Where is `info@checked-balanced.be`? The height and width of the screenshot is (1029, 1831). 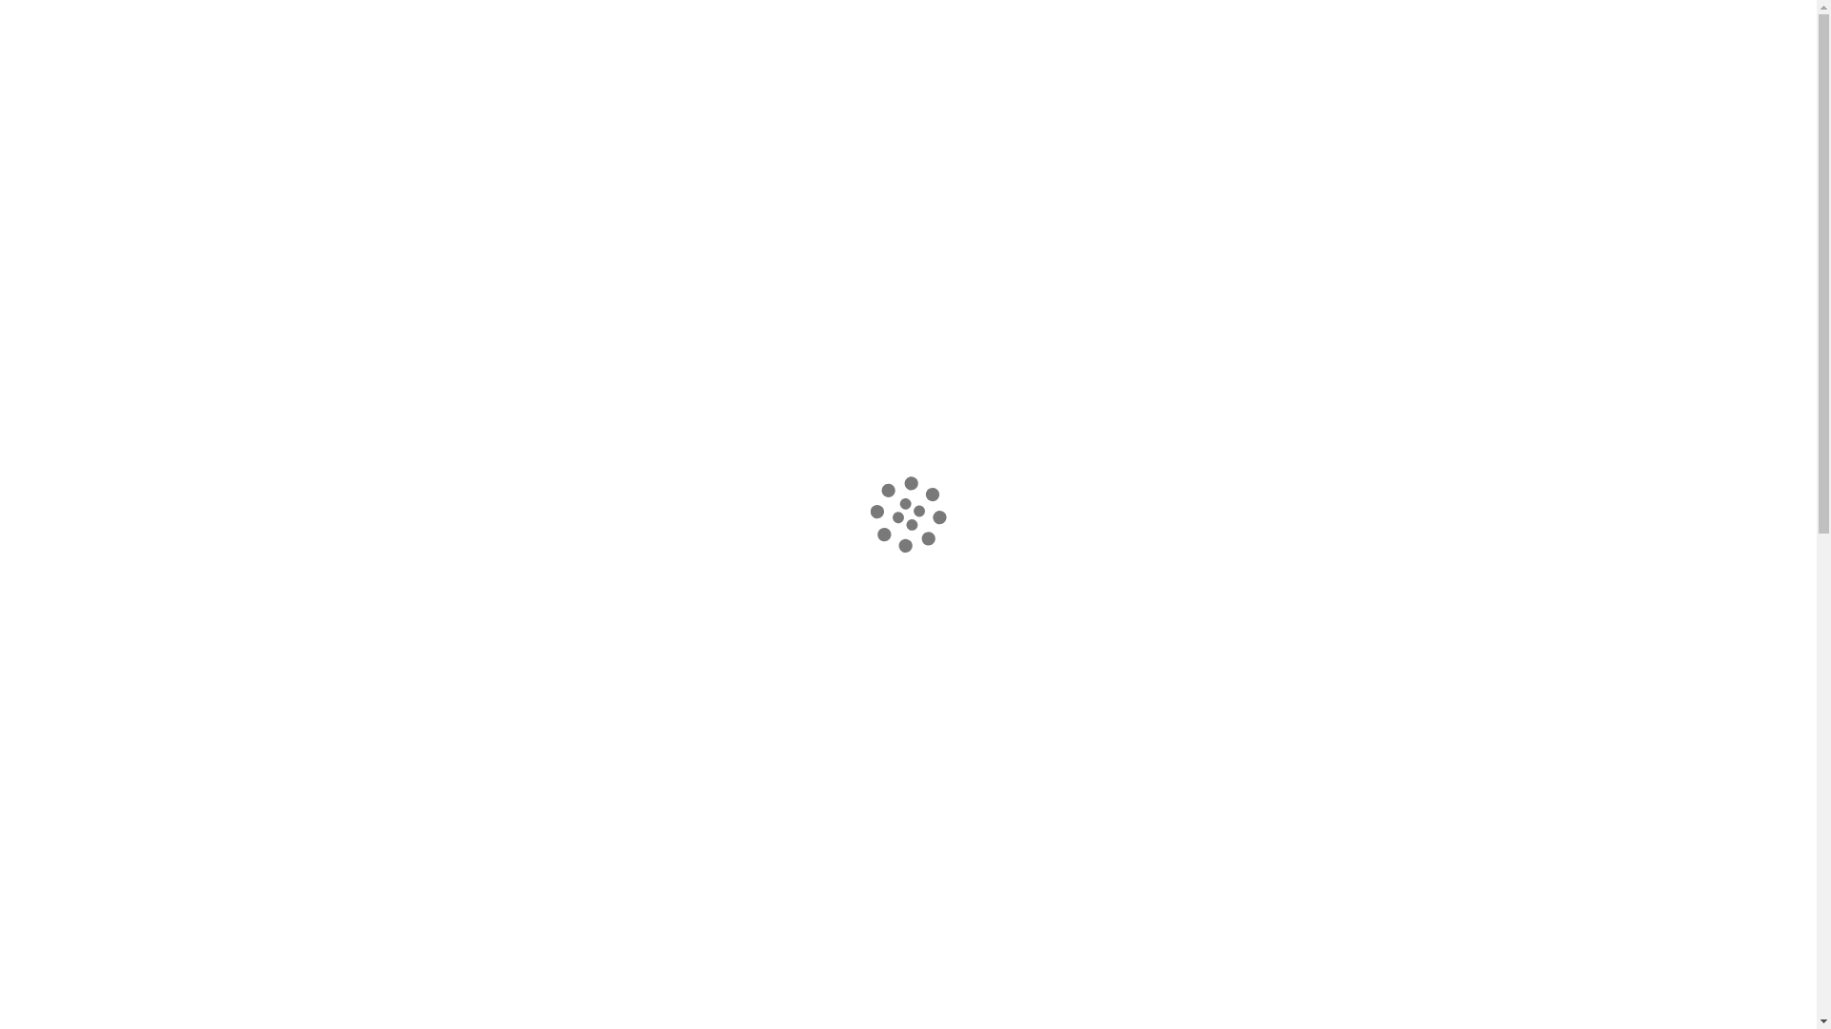
info@checked-balanced.be is located at coordinates (475, 23).